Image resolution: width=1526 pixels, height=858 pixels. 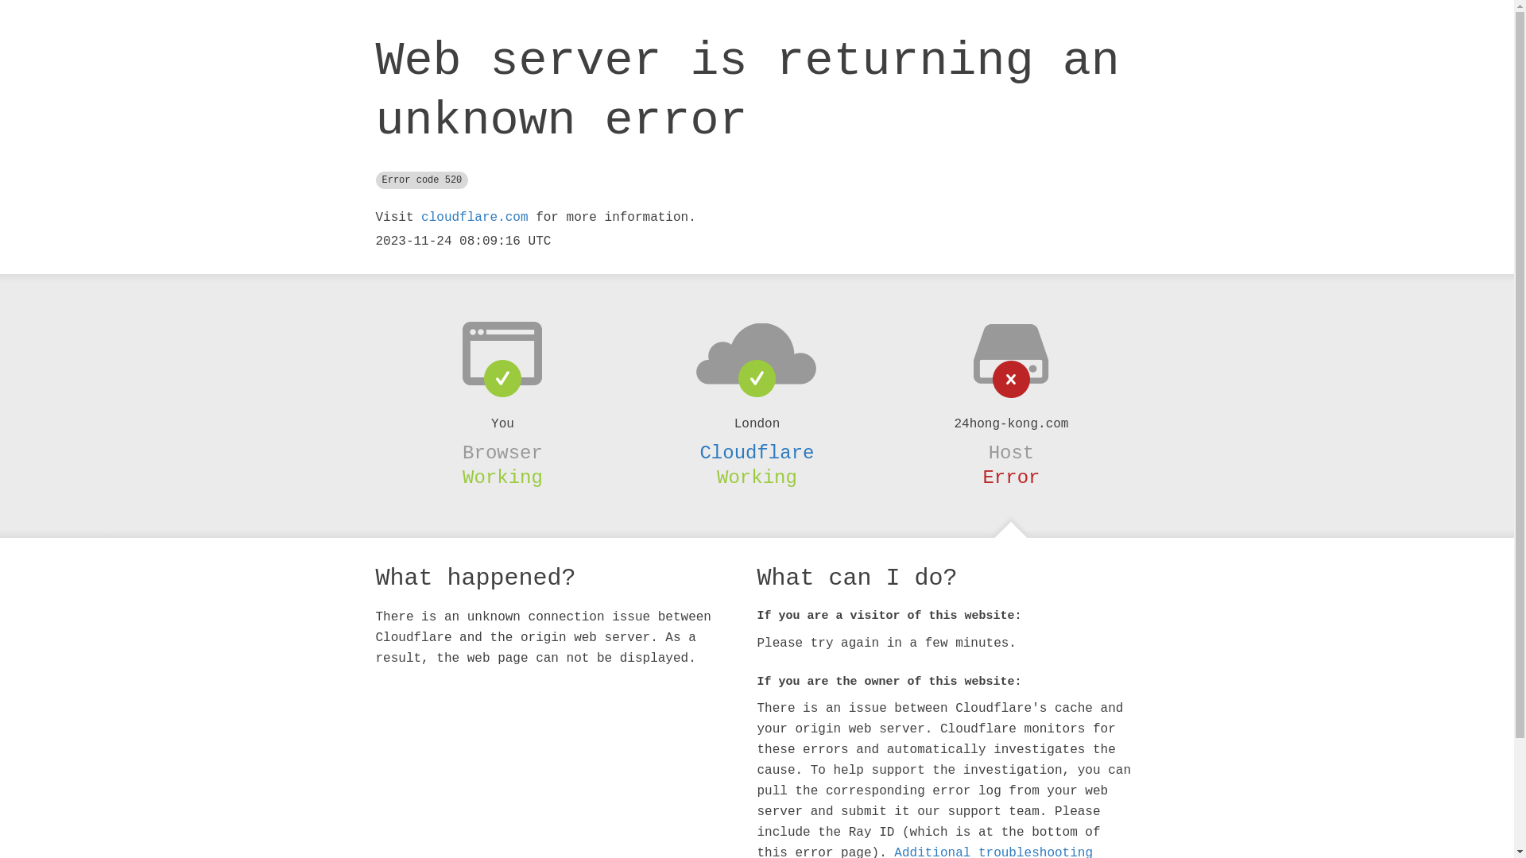 What do you see at coordinates (757, 453) in the screenshot?
I see `Cloudflare` at bounding box center [757, 453].